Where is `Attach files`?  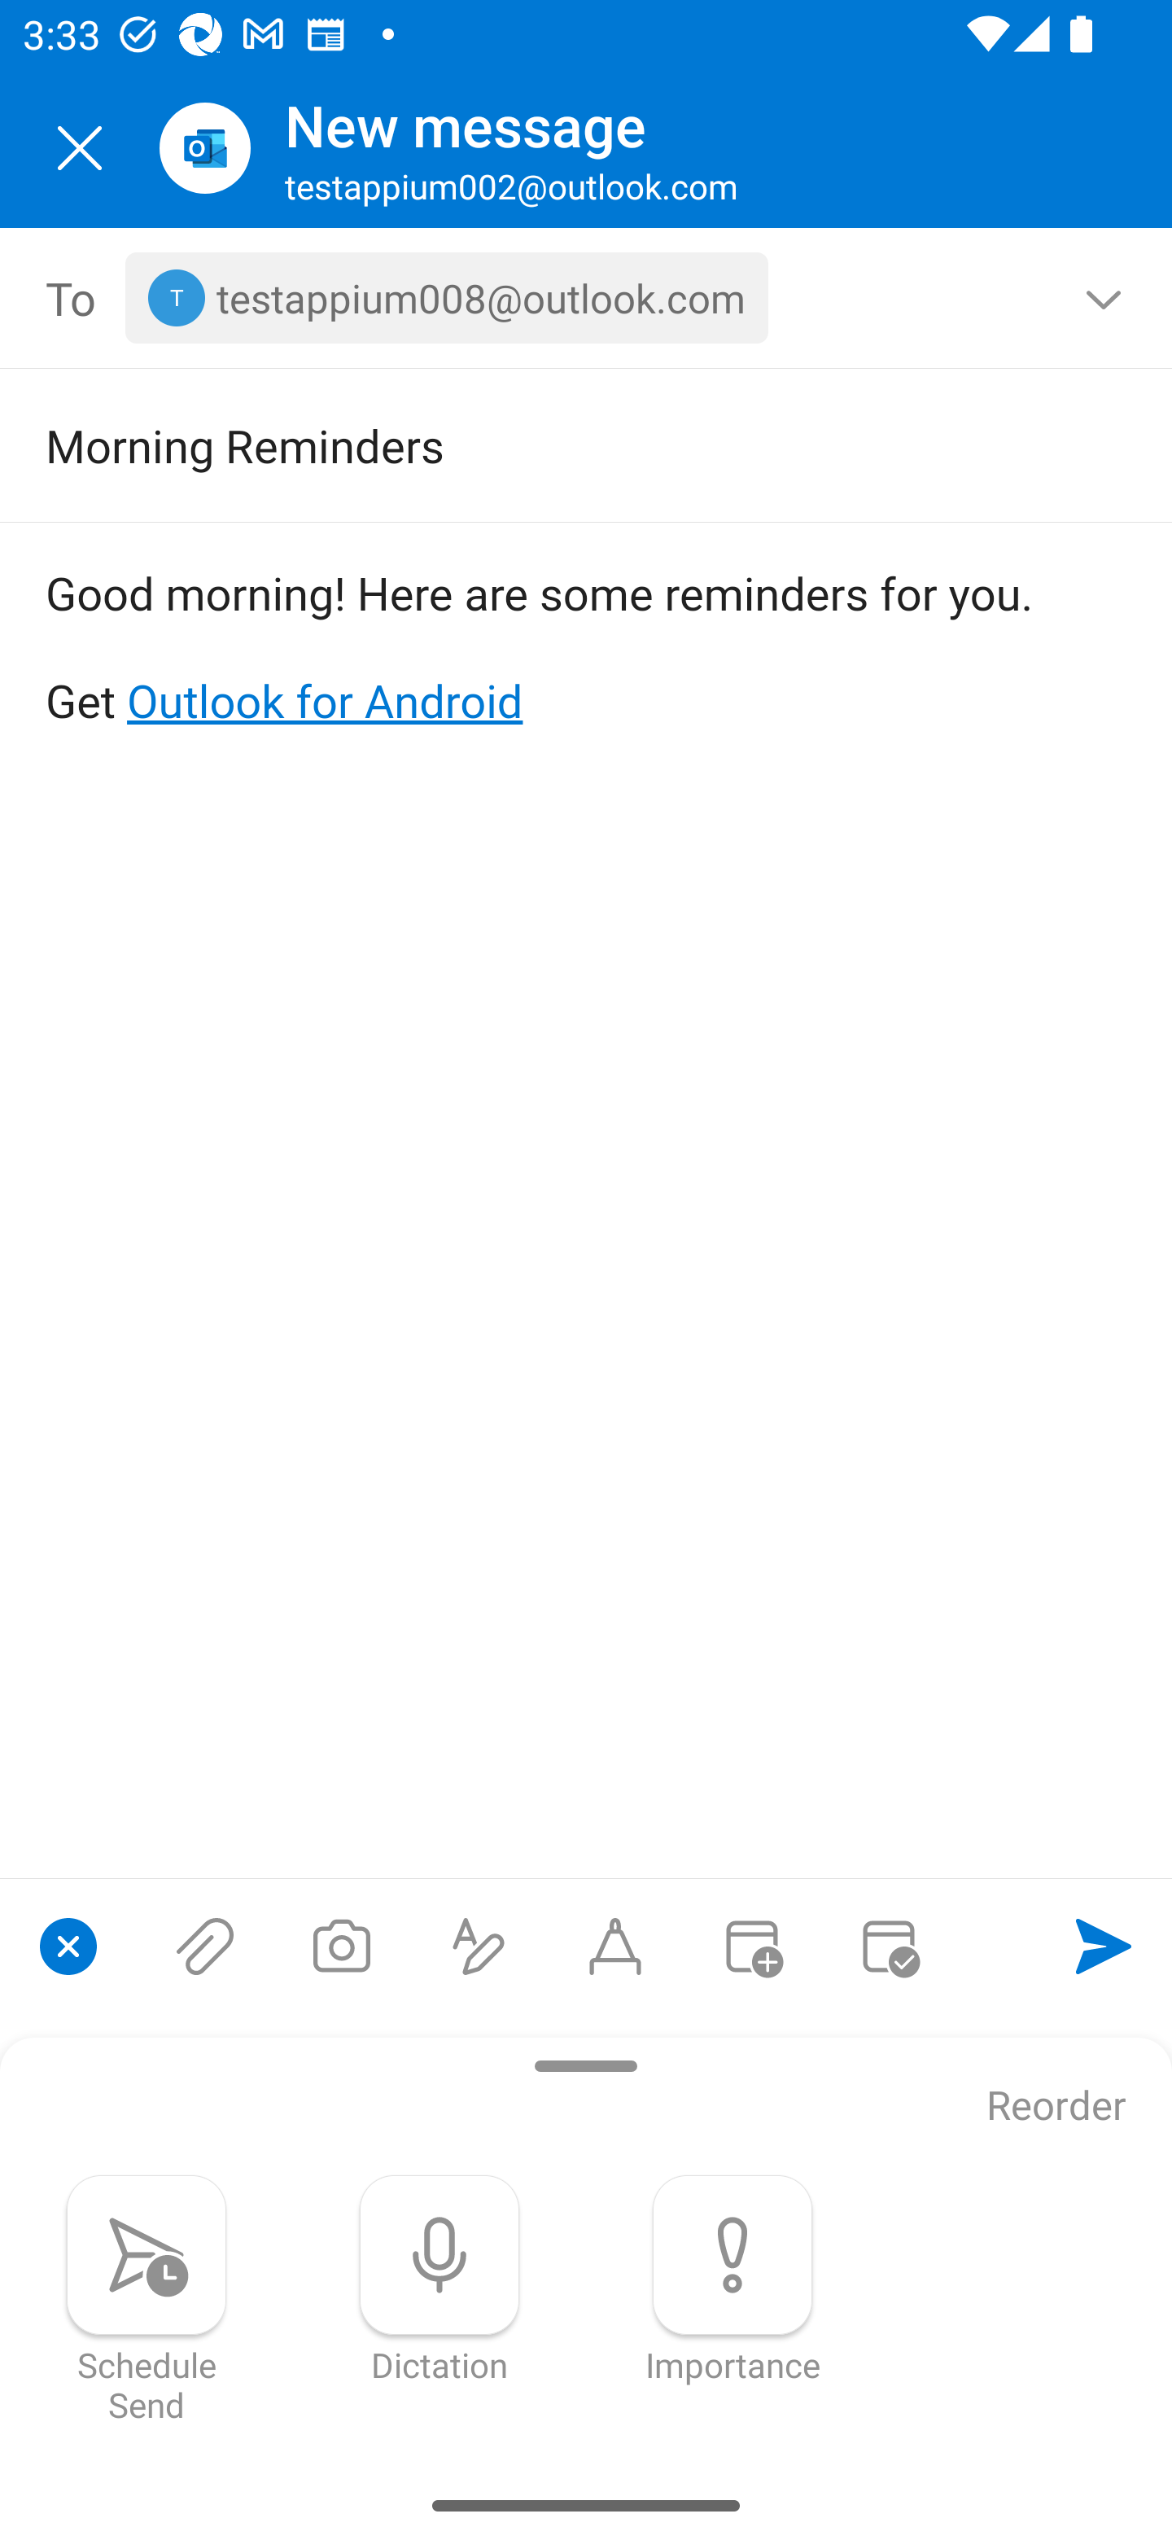
Attach files is located at coordinates (205, 1946).